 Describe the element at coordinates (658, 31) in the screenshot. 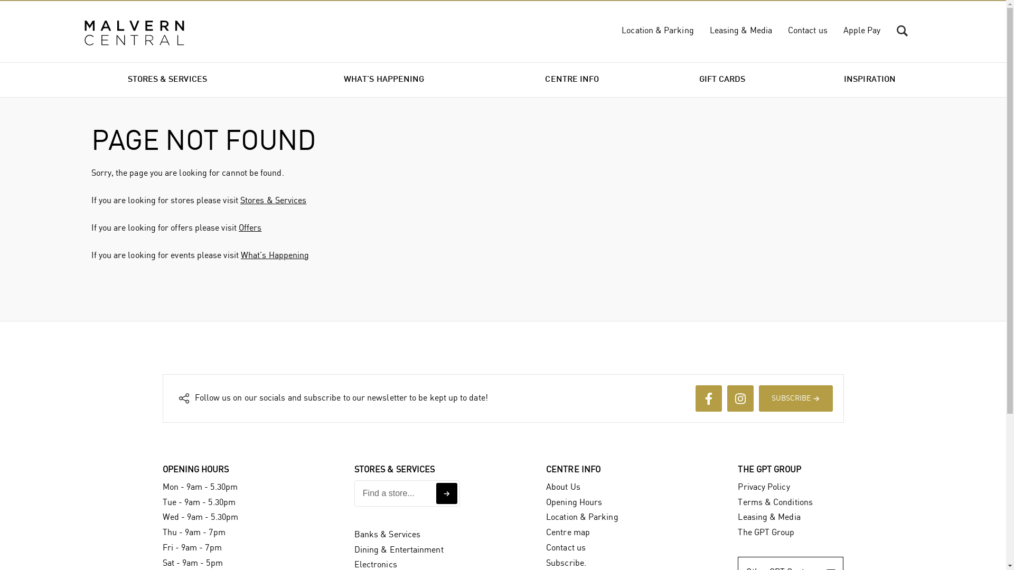

I see `Location & Parking` at that location.